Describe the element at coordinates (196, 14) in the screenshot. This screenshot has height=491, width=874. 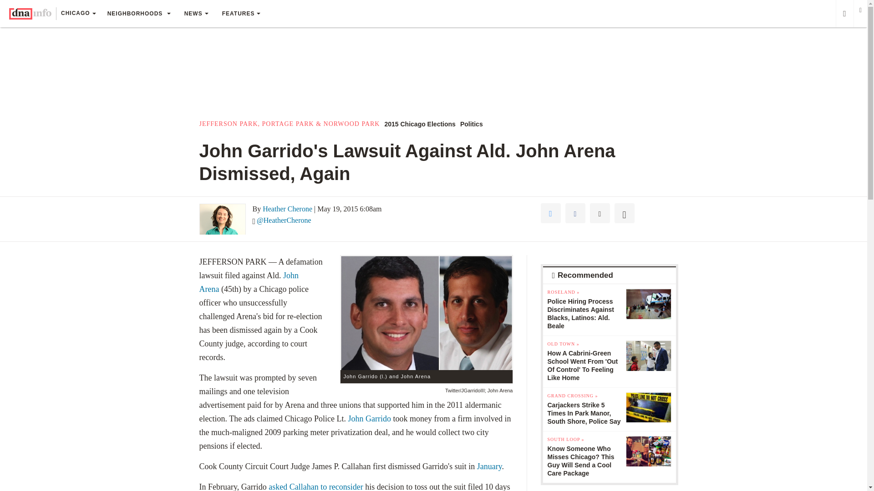
I see `NEWS` at that location.